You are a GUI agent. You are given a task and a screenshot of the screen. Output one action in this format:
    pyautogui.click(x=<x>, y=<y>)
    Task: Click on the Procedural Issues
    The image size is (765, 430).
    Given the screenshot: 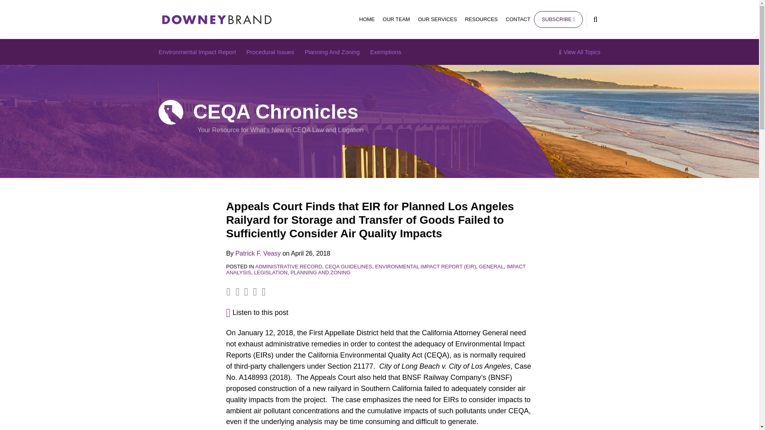 What is the action you would take?
    pyautogui.click(x=270, y=52)
    